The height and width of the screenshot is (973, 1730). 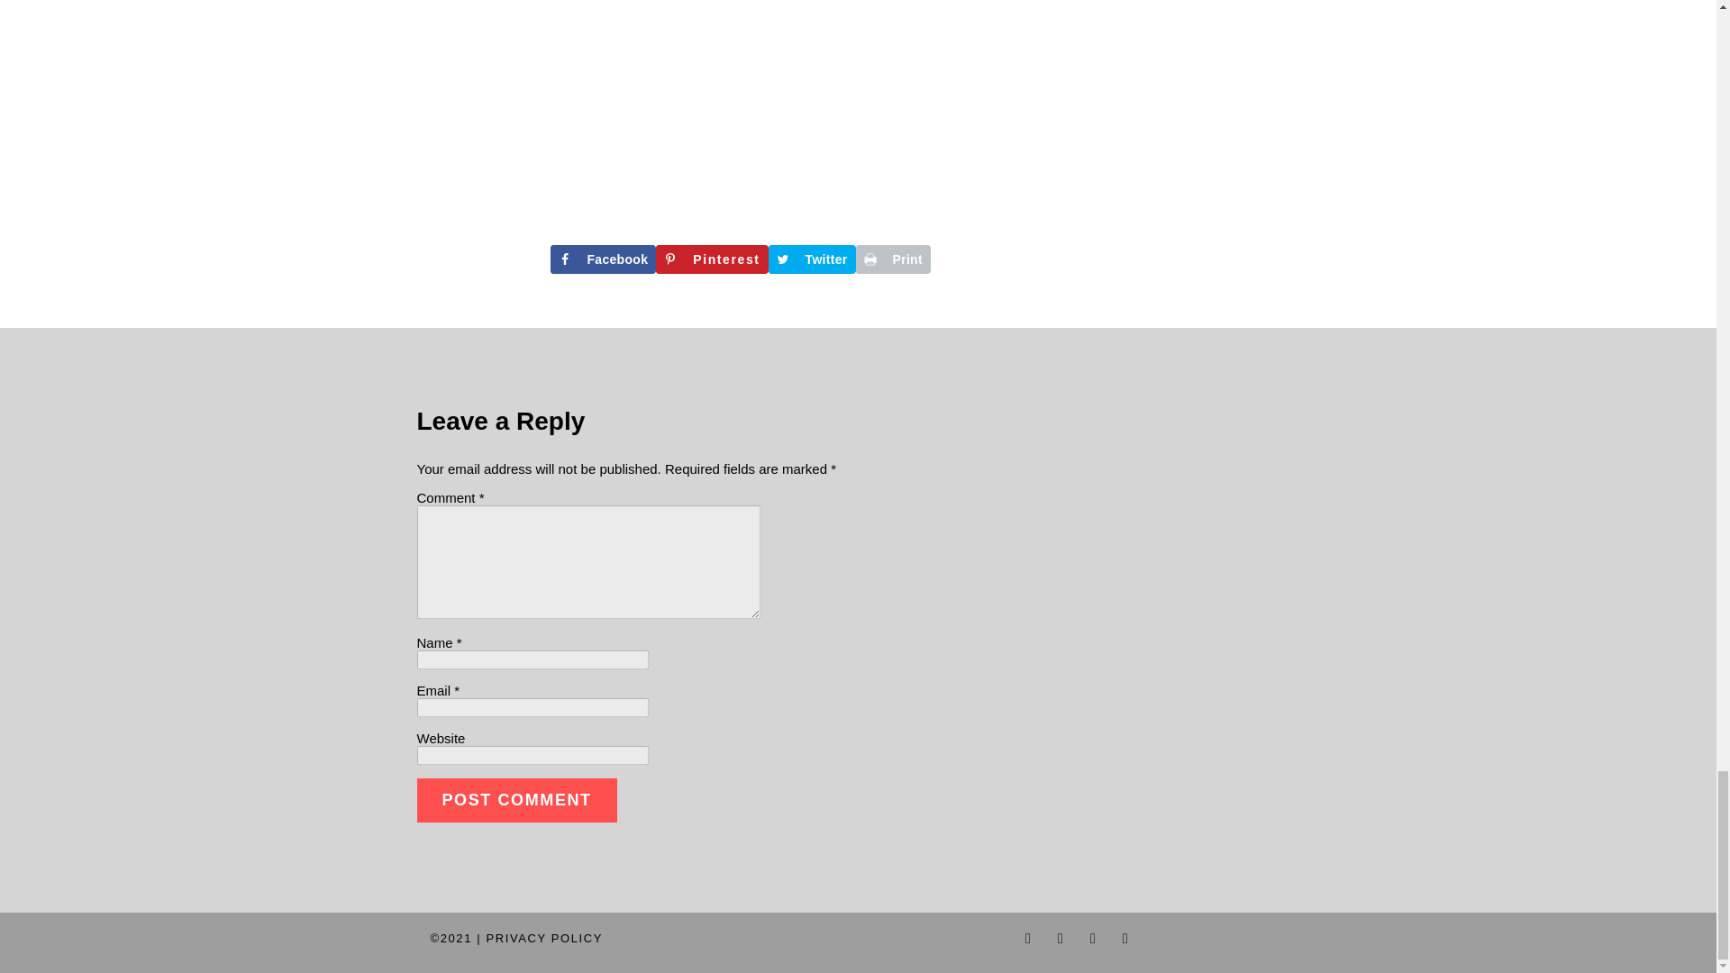 I want to click on Print this webpage, so click(x=893, y=259).